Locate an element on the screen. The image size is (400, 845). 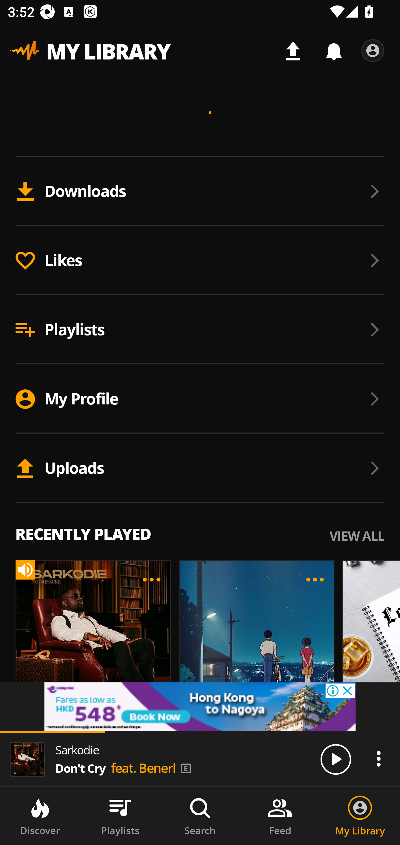
Likes is located at coordinates (200, 260).